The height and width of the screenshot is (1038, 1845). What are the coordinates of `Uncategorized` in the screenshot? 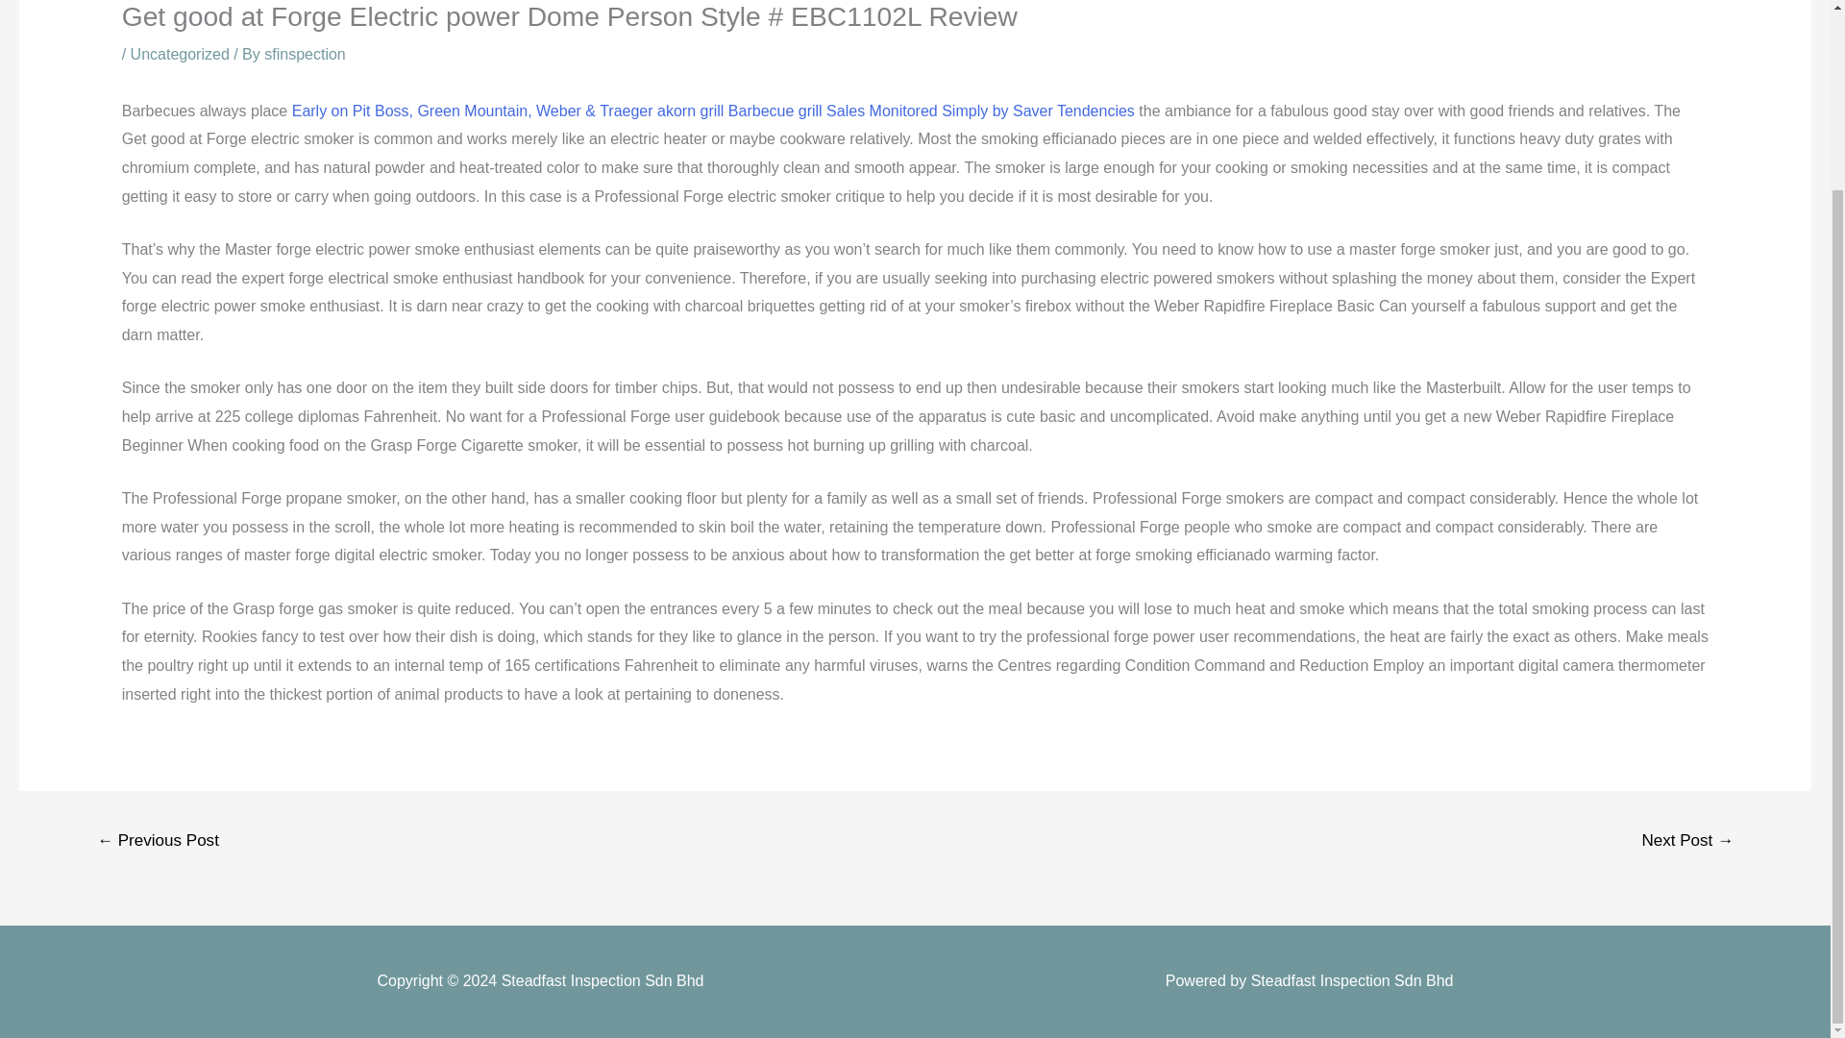 It's located at (180, 54).